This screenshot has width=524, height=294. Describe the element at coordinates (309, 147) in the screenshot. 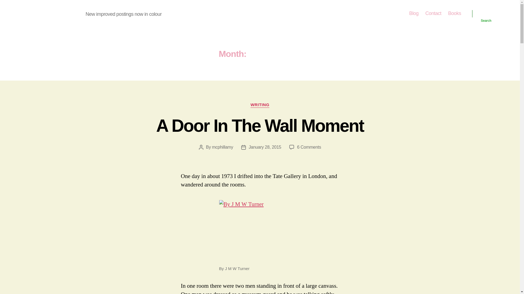

I see `Search` at that location.